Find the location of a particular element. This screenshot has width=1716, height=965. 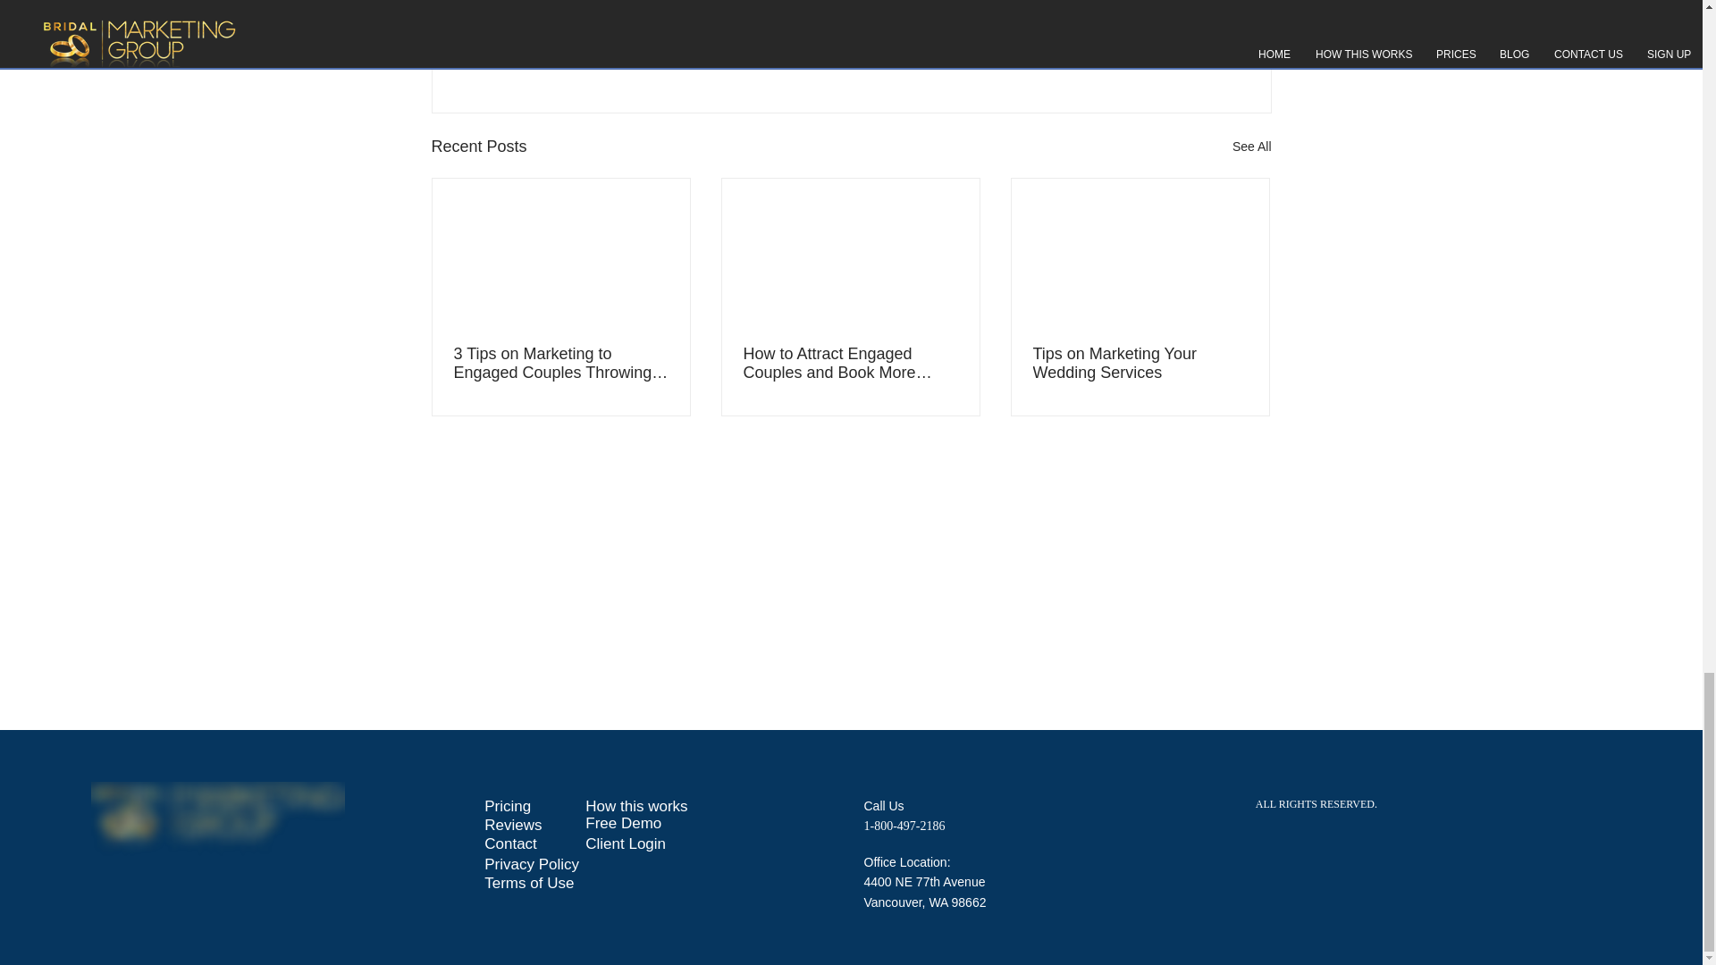

Contact is located at coordinates (523, 843).